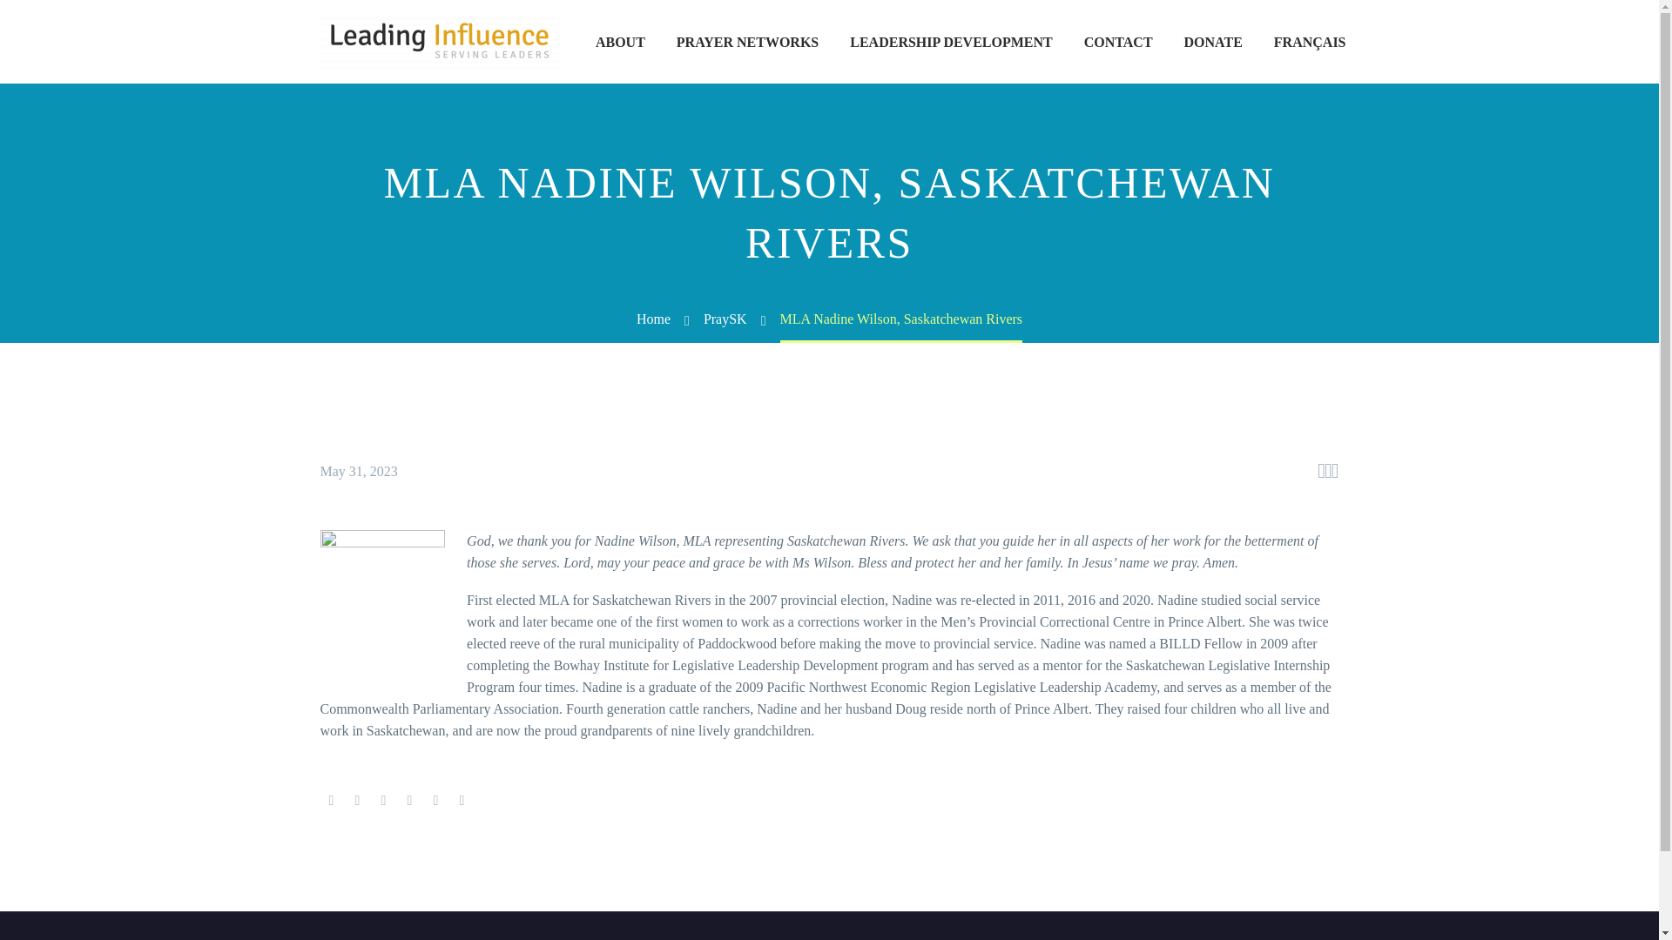 The image size is (1672, 940). What do you see at coordinates (653, 319) in the screenshot?
I see `Home` at bounding box center [653, 319].